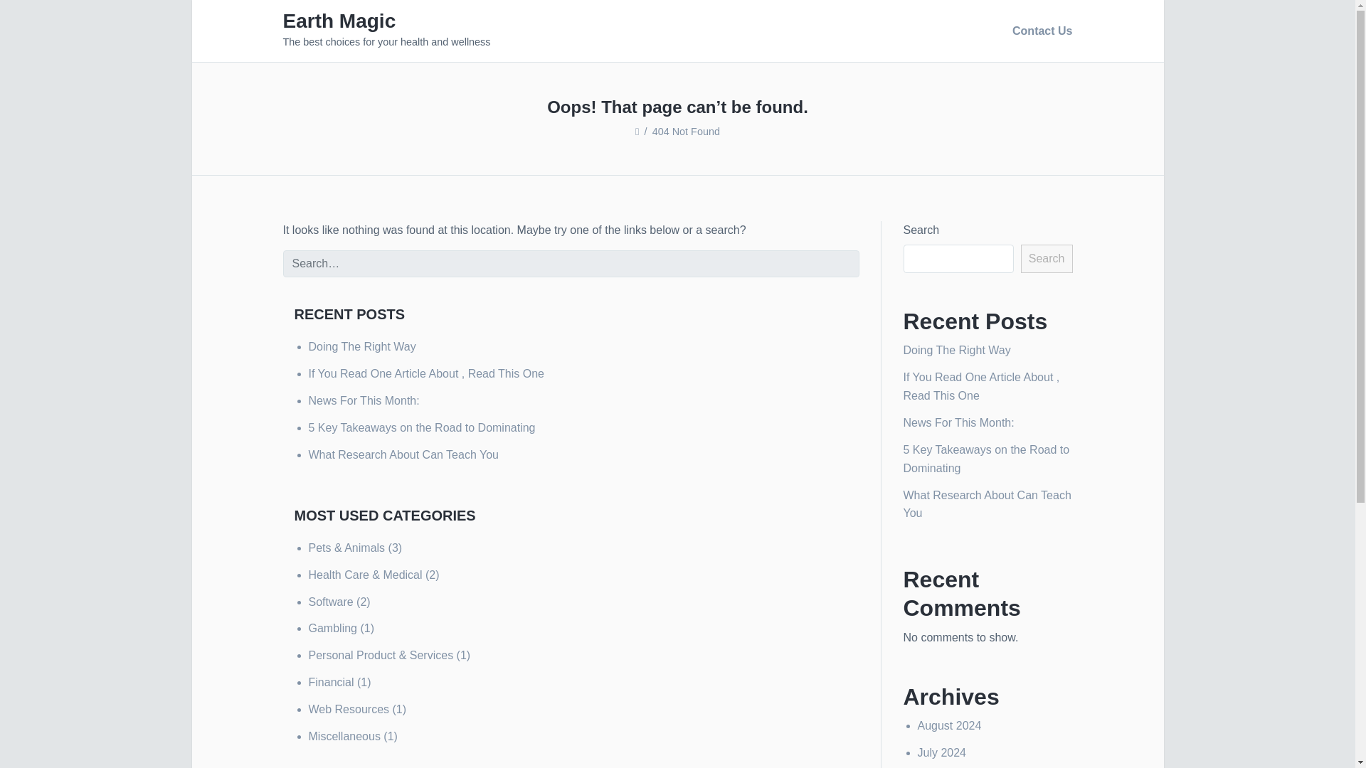 The width and height of the screenshot is (1366, 768). Describe the element at coordinates (425, 373) in the screenshot. I see `If You Read One Article About , Read This One` at that location.